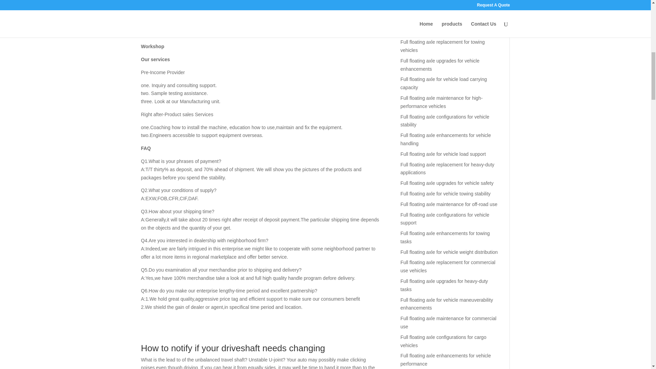  What do you see at coordinates (443, 154) in the screenshot?
I see `Full floating axle for vehicle load support` at bounding box center [443, 154].